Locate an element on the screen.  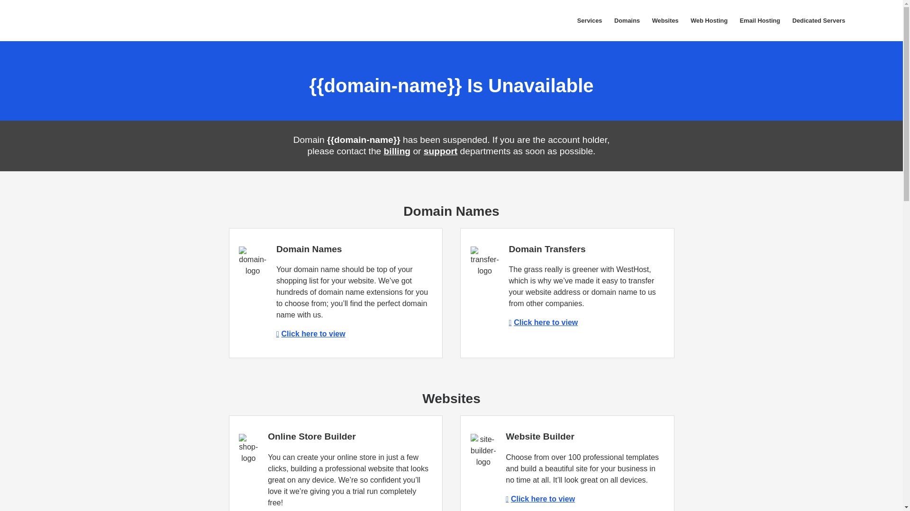
Click here to view is located at coordinates (543, 322).